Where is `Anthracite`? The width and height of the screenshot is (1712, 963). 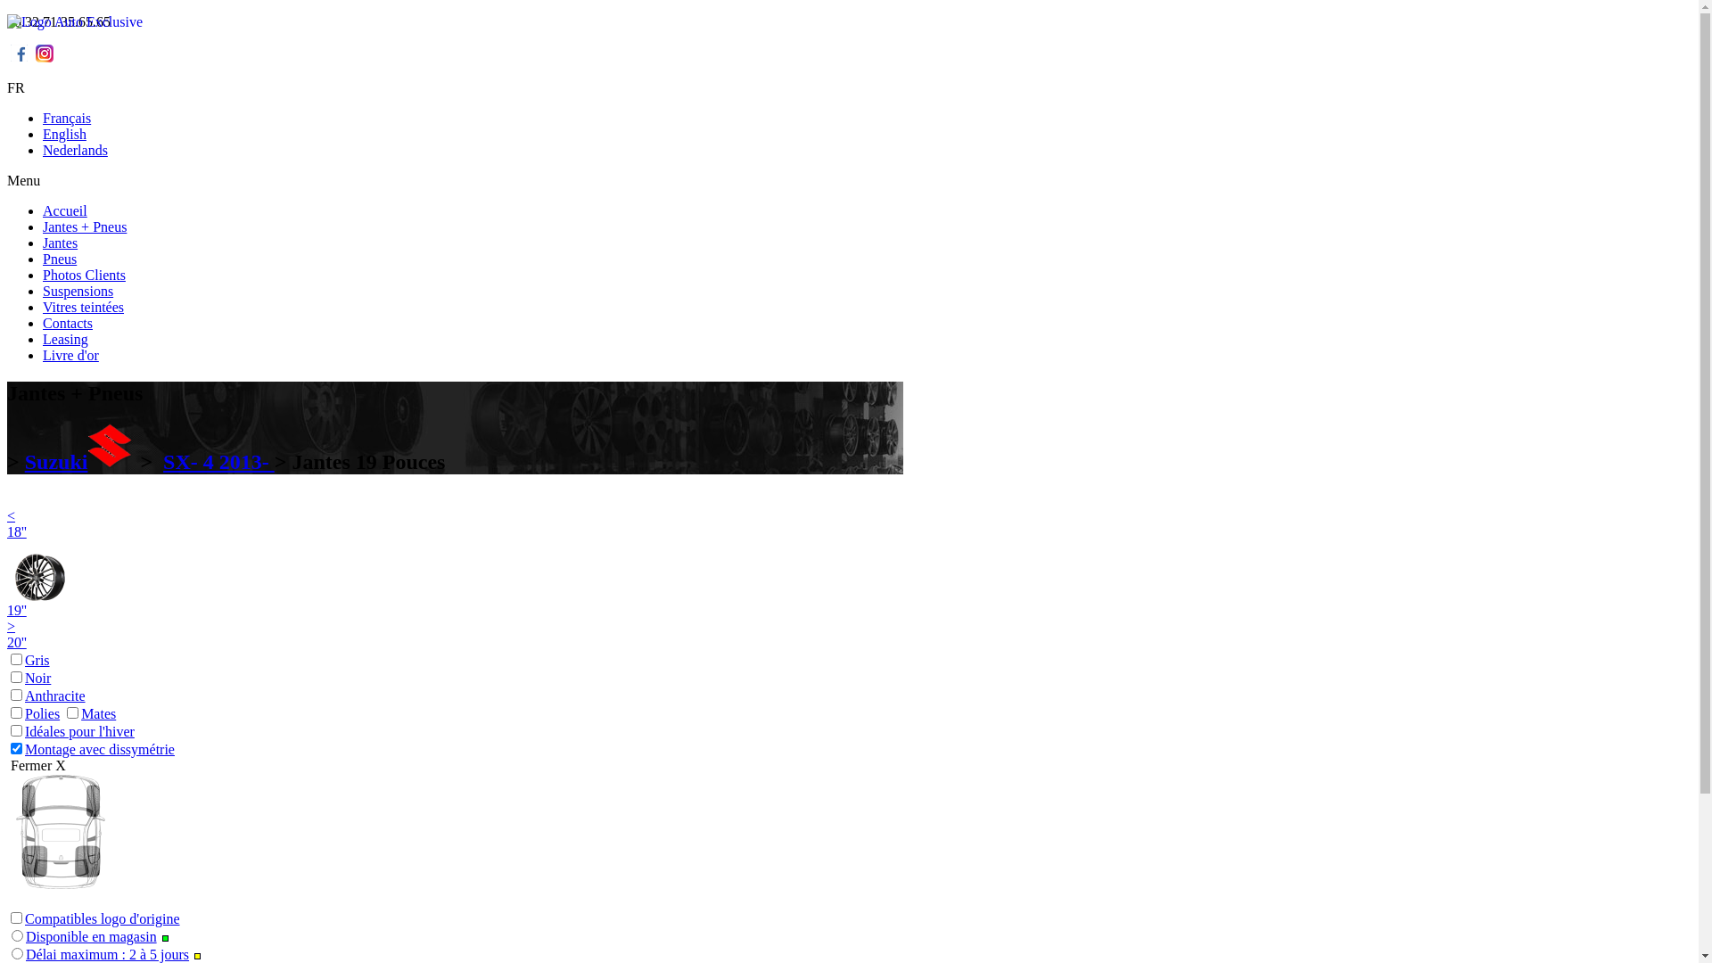 Anthracite is located at coordinates (46, 695).